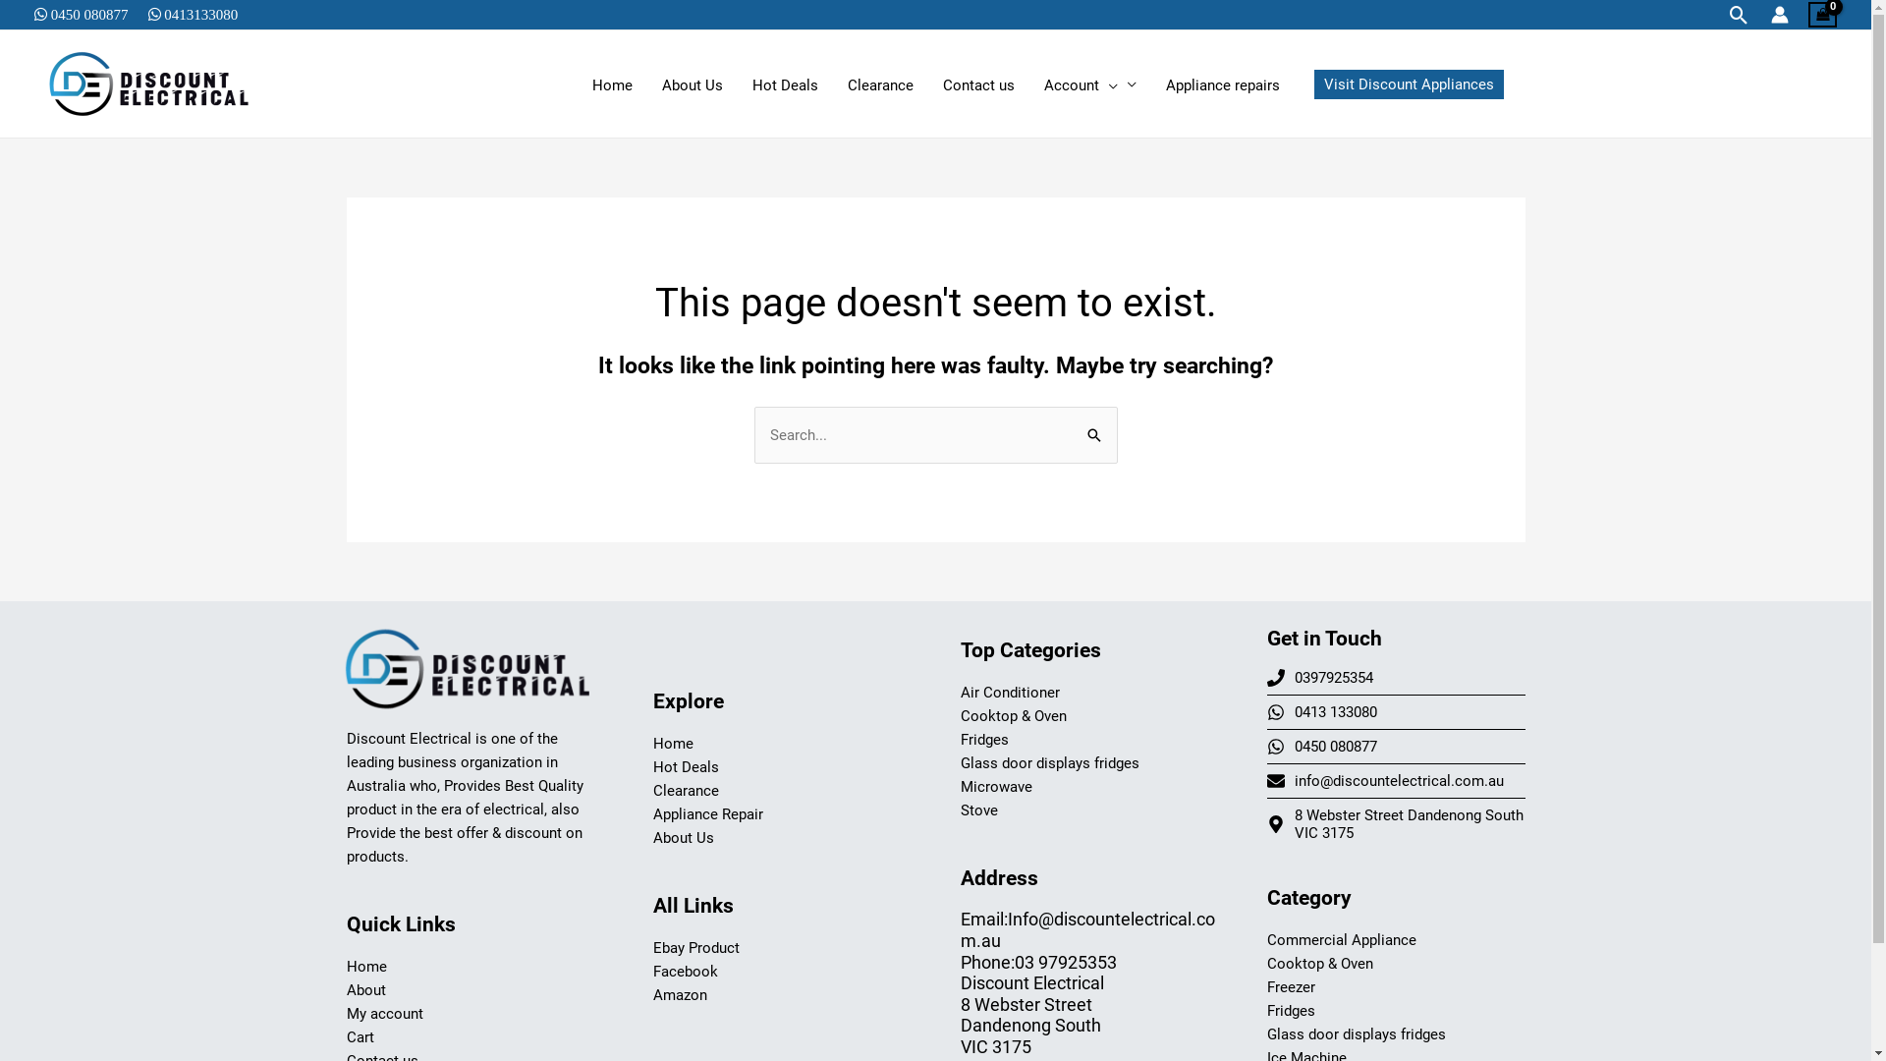 This screenshot has height=1061, width=1886. I want to click on About Us, so click(692, 85).